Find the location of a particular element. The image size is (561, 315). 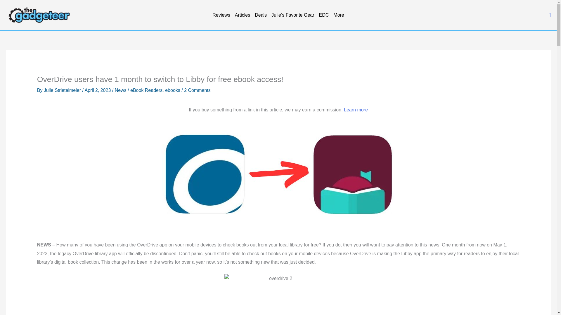

View all posts by Julie Strietelmeier is located at coordinates (63, 90).